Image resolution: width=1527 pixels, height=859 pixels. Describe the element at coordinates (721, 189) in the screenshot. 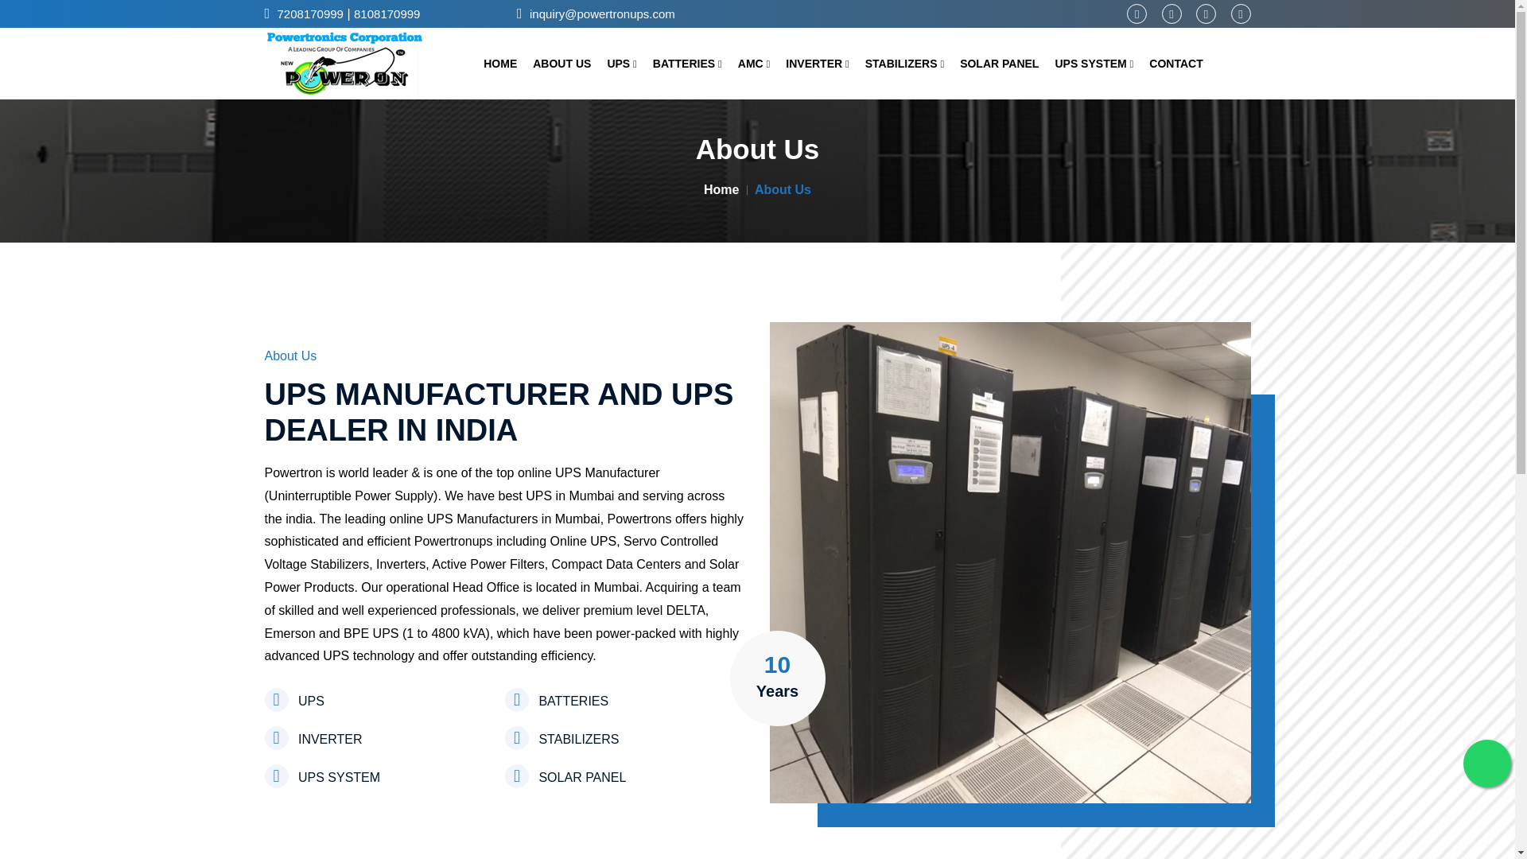

I see `Home` at that location.